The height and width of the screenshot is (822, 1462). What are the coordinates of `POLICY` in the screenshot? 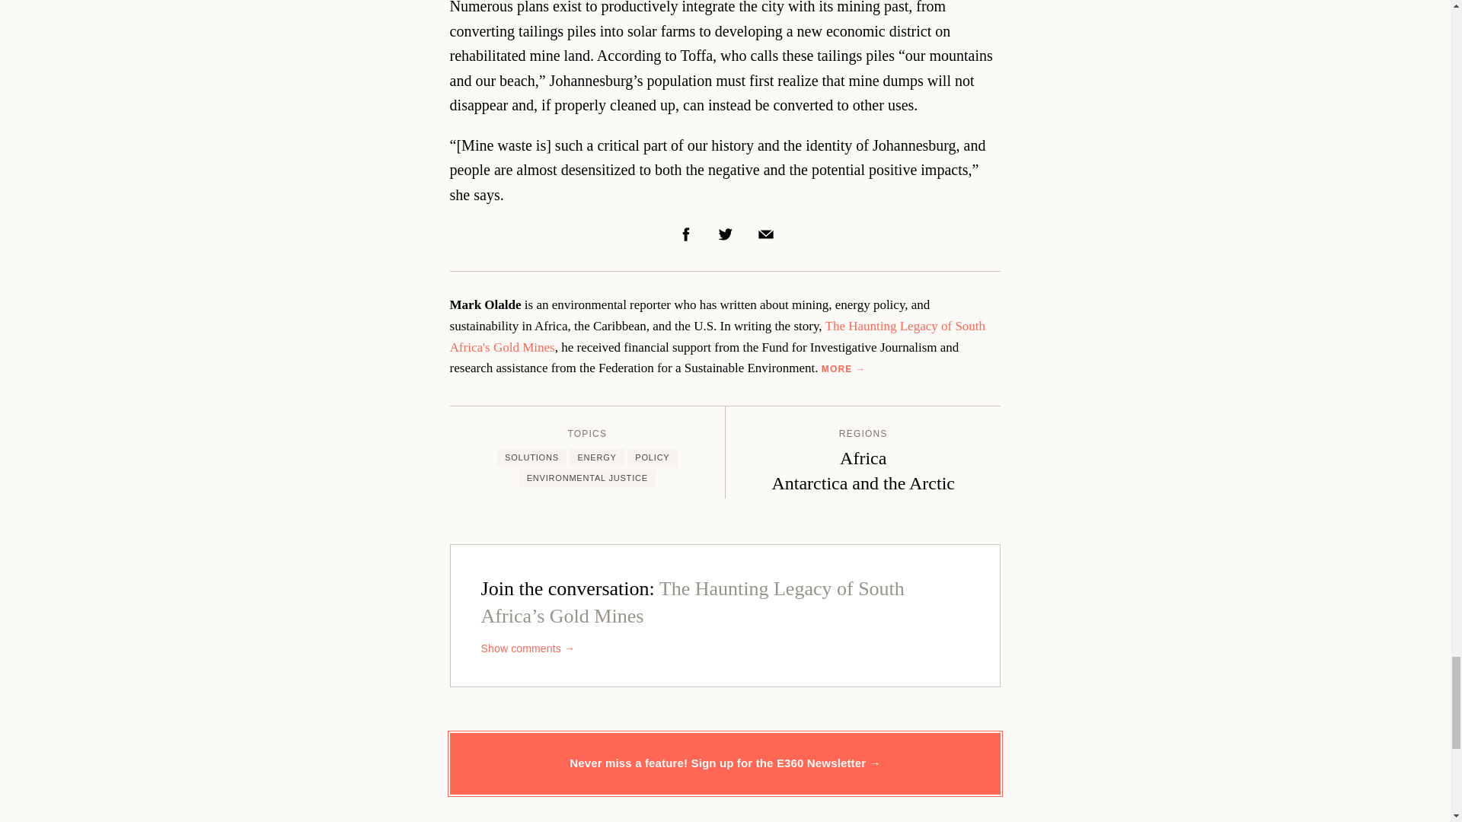 It's located at (652, 457).